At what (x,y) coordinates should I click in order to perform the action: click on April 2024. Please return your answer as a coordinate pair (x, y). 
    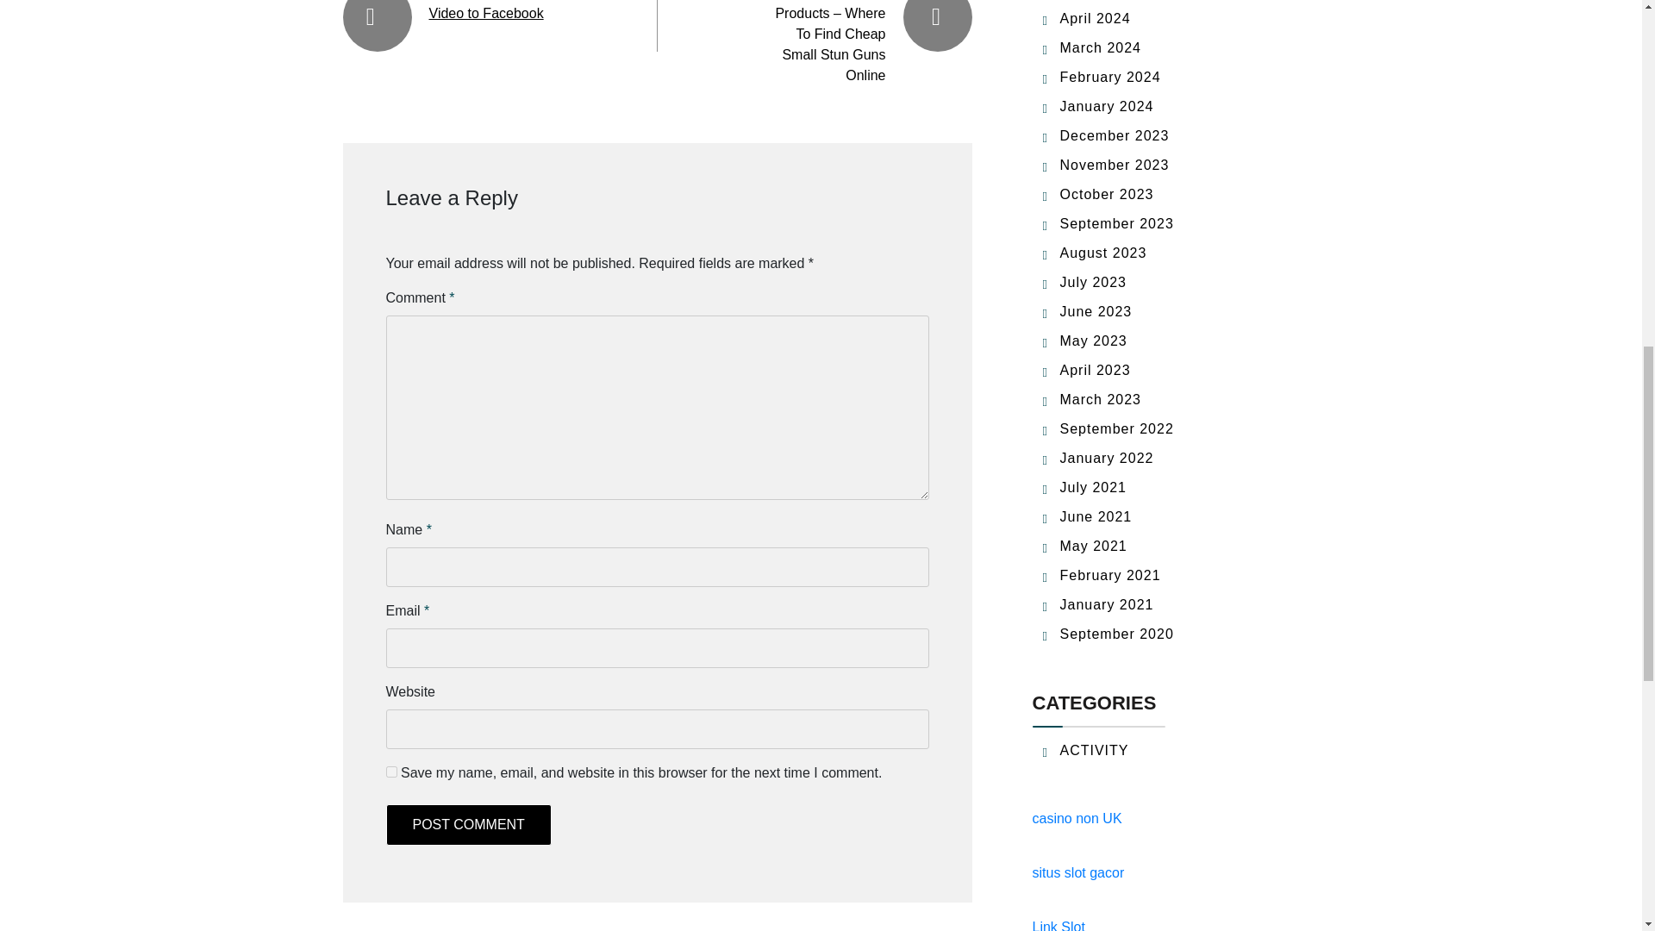
    Looking at the image, I should click on (1095, 18).